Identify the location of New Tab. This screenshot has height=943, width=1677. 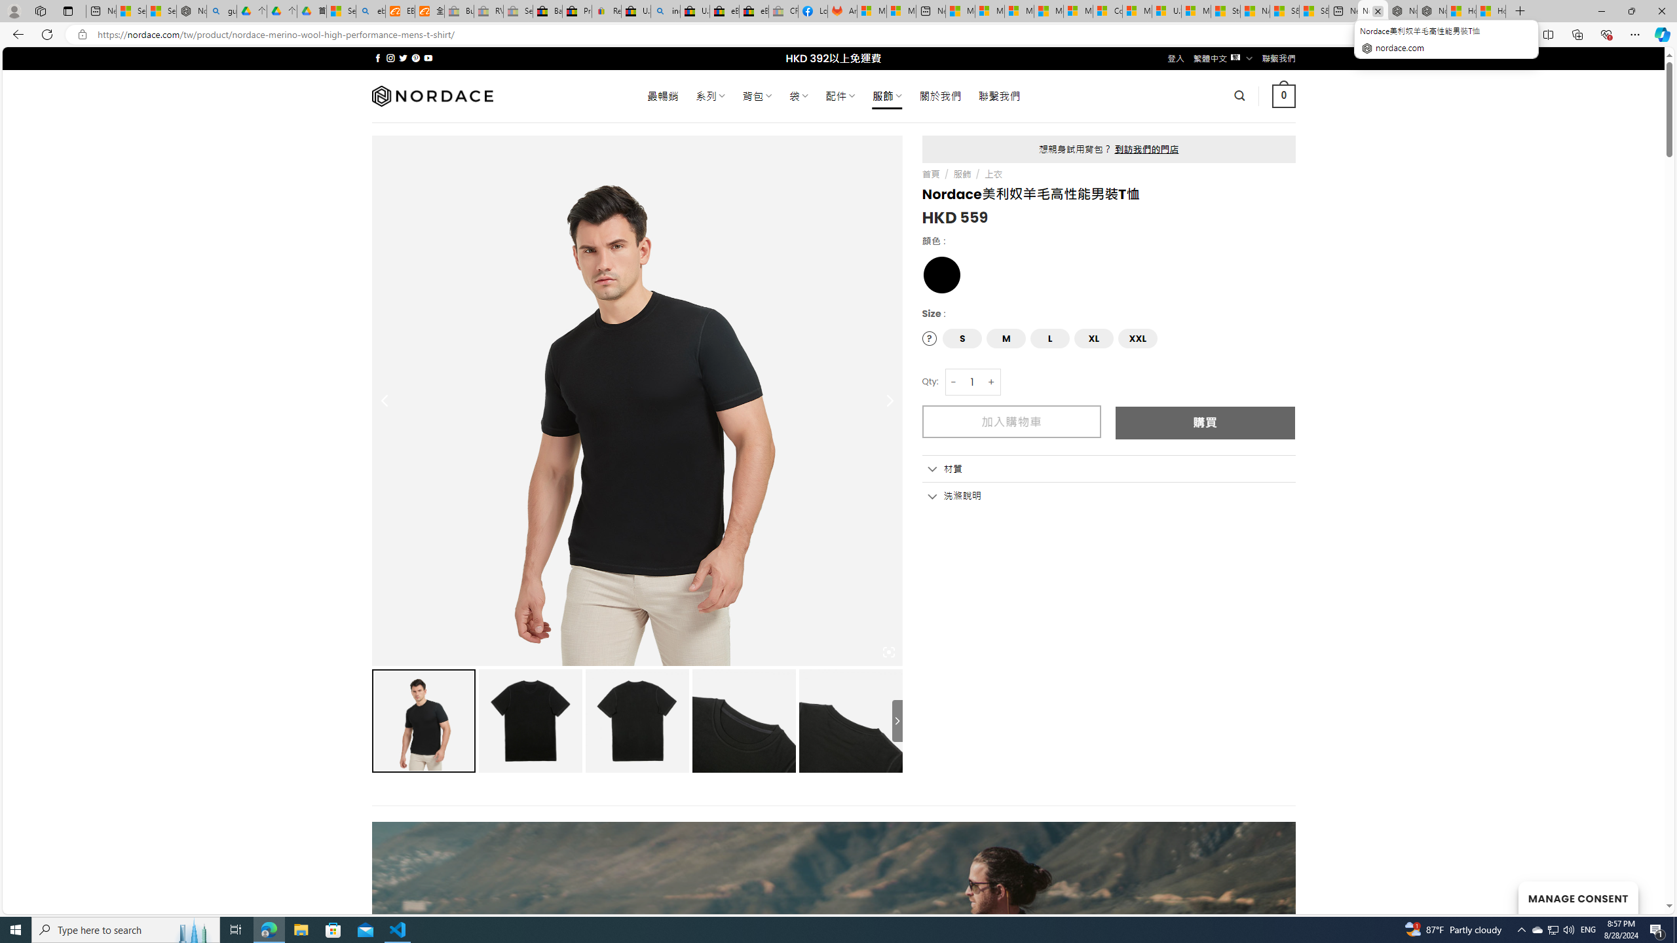
(1520, 11).